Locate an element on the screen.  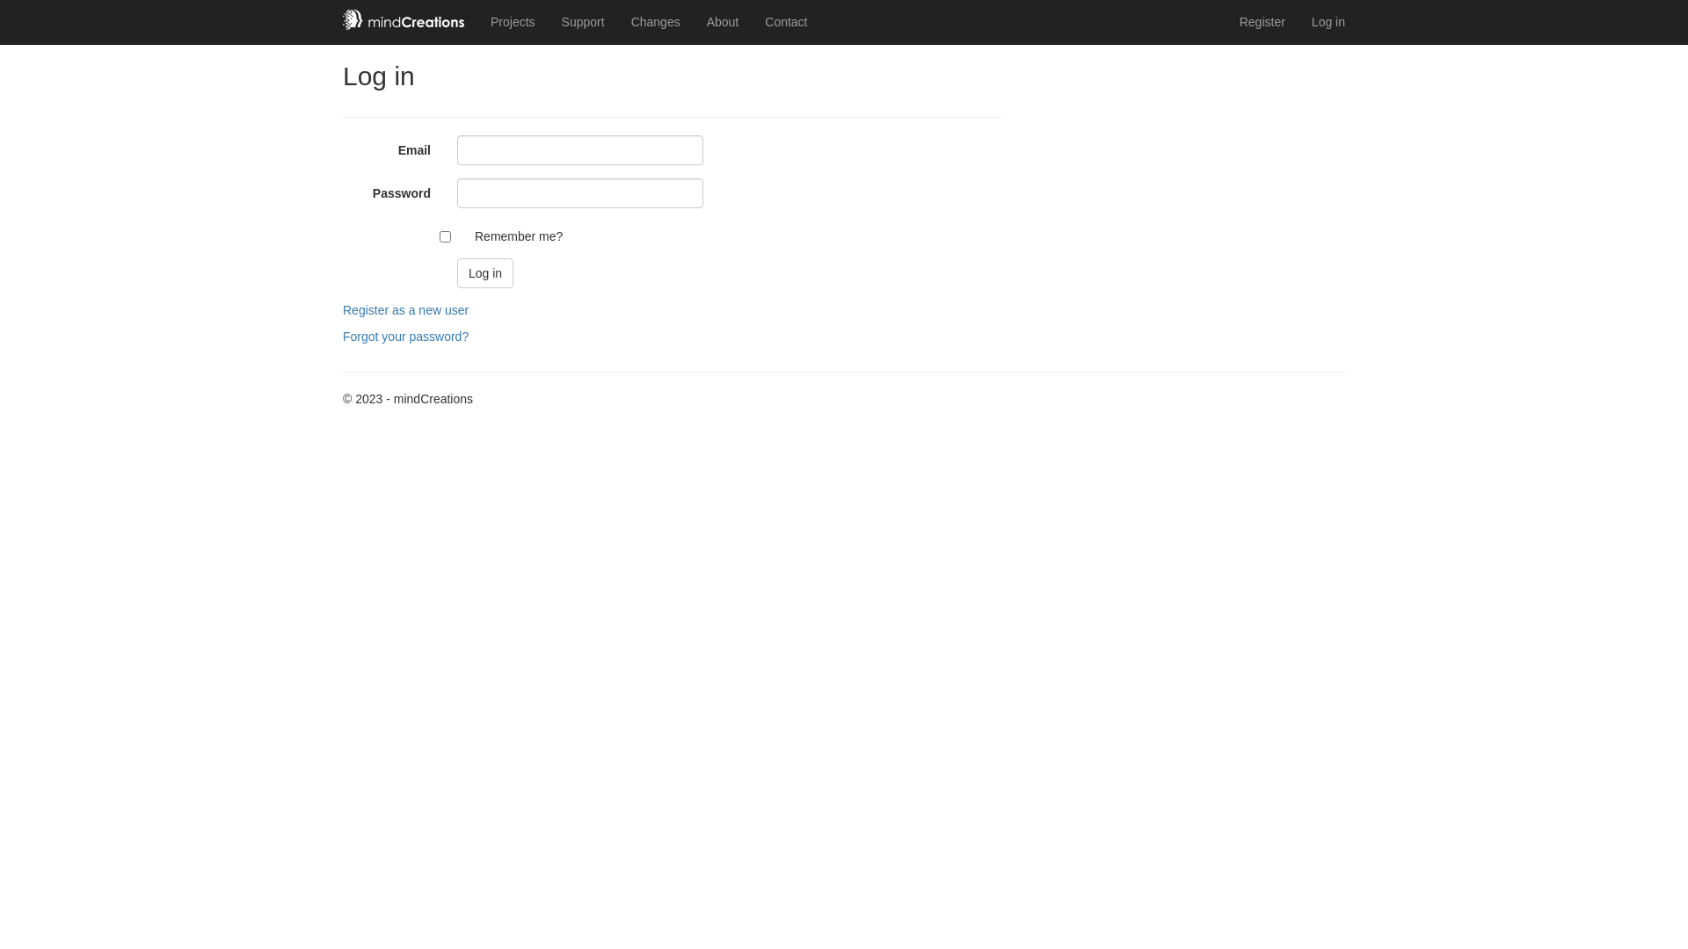
About is located at coordinates (723, 22).